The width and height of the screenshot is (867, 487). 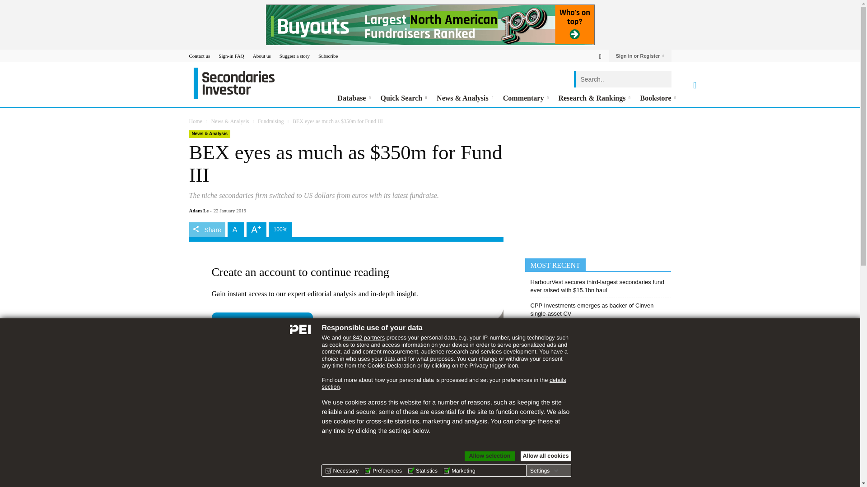 What do you see at coordinates (544, 470) in the screenshot?
I see `Settings` at bounding box center [544, 470].